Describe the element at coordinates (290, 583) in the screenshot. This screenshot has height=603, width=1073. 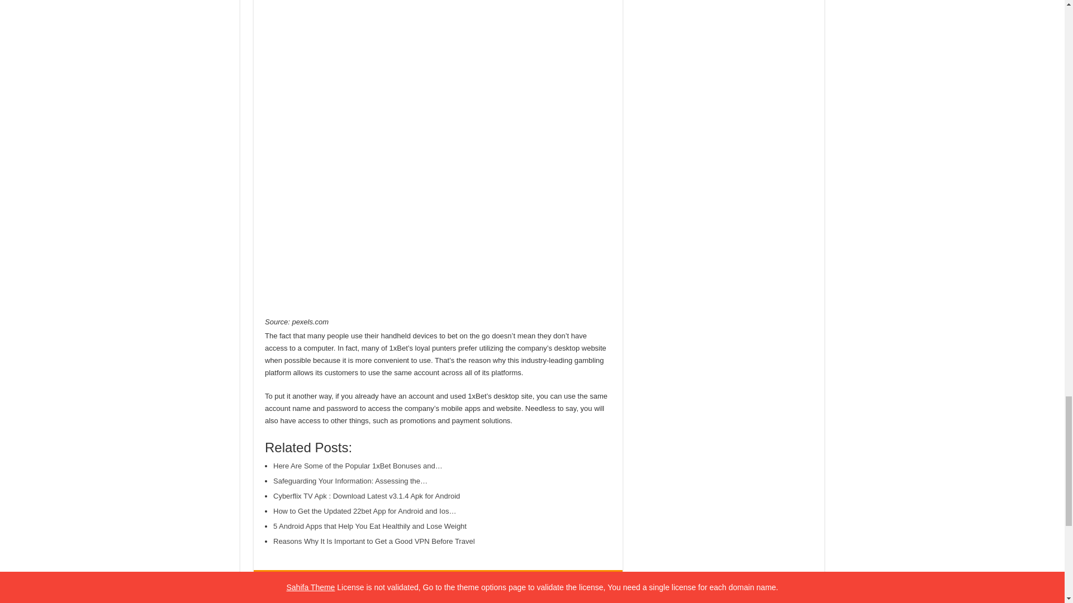
I see `1XBET` at that location.